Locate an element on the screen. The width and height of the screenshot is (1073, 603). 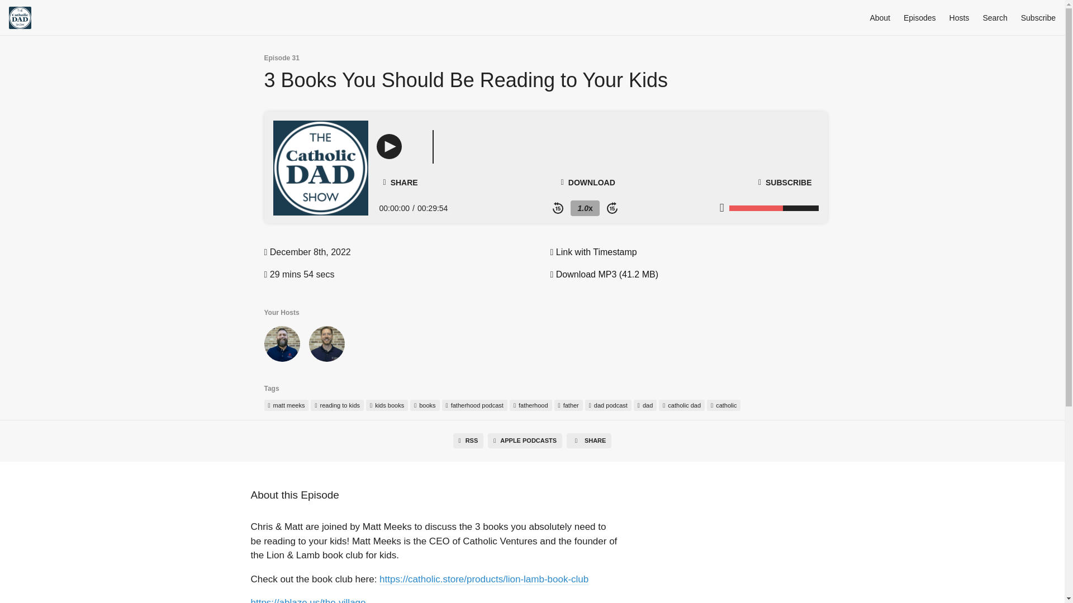
catholic is located at coordinates (723, 405).